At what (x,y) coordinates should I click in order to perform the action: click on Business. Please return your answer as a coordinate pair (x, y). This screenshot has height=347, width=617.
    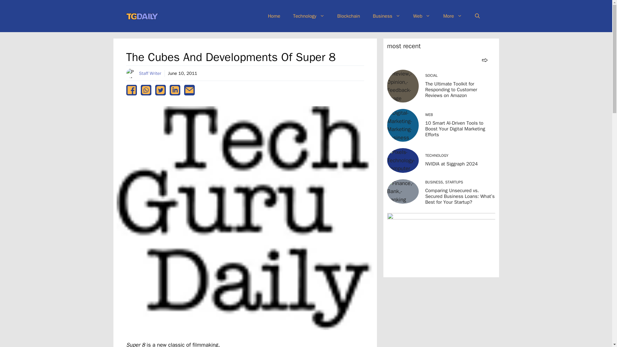
    Looking at the image, I should click on (386, 16).